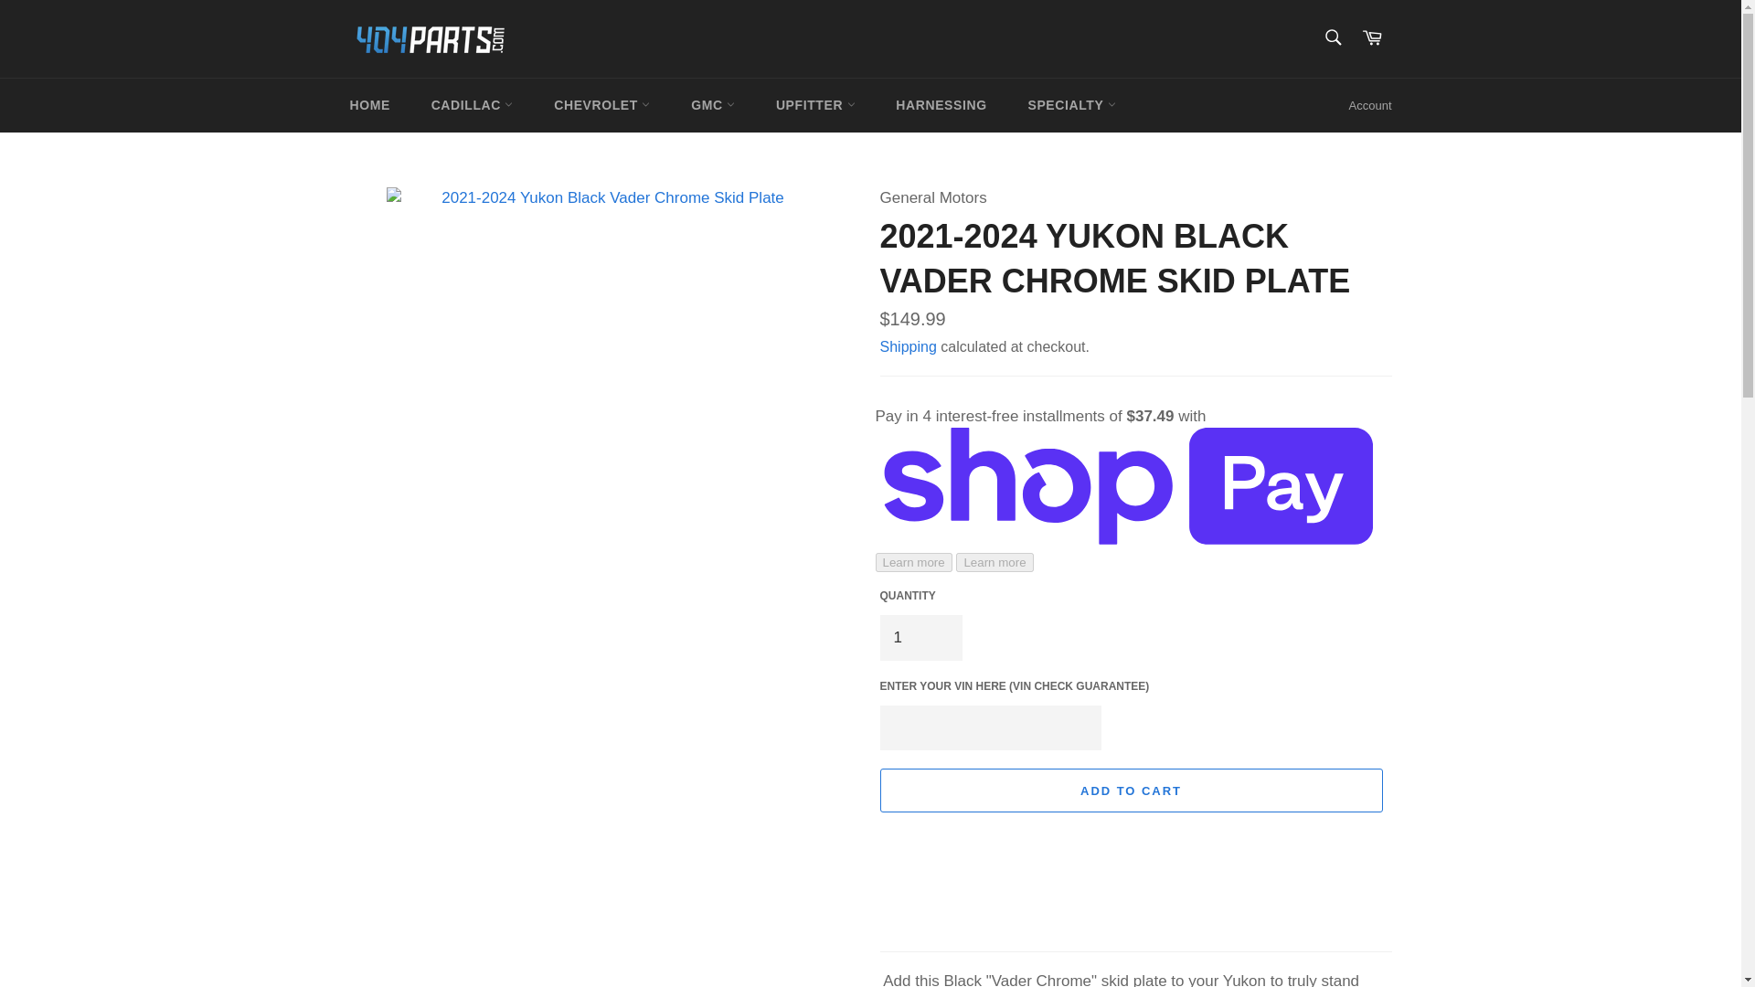  What do you see at coordinates (920, 637) in the screenshot?
I see `1` at bounding box center [920, 637].